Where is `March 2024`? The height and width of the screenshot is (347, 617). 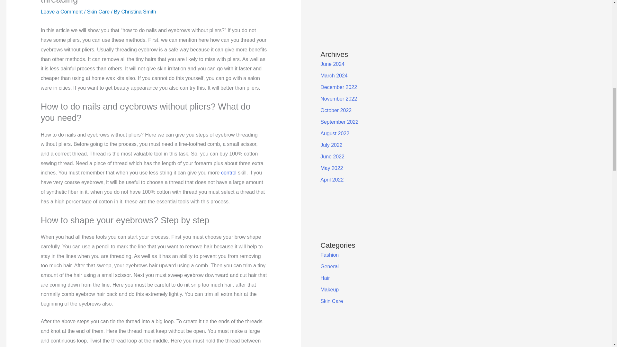
March 2024 is located at coordinates (334, 76).